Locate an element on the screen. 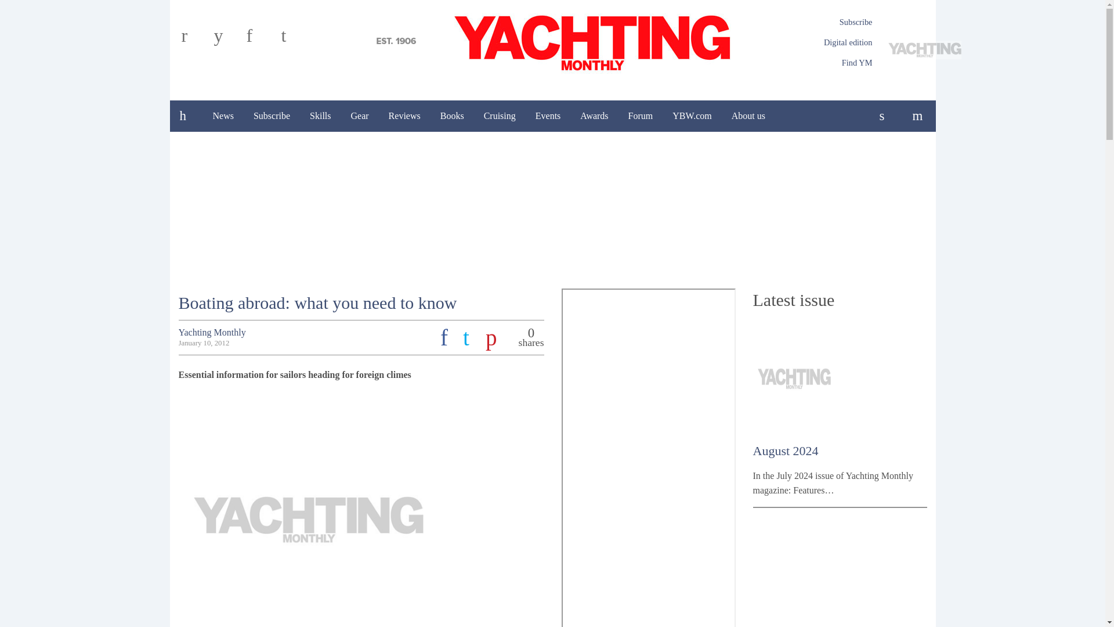  Yachting Monthly's Profile is located at coordinates (212, 332).